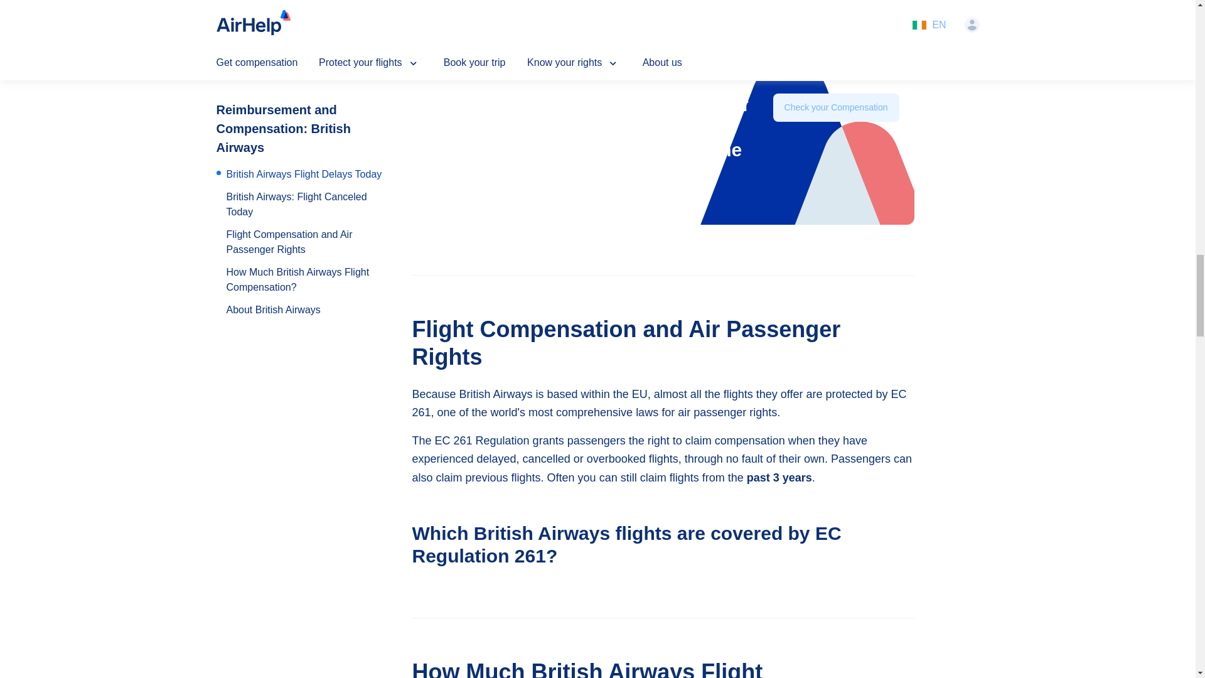 This screenshot has height=678, width=1205. I want to click on Check your Compensation, so click(836, 138).